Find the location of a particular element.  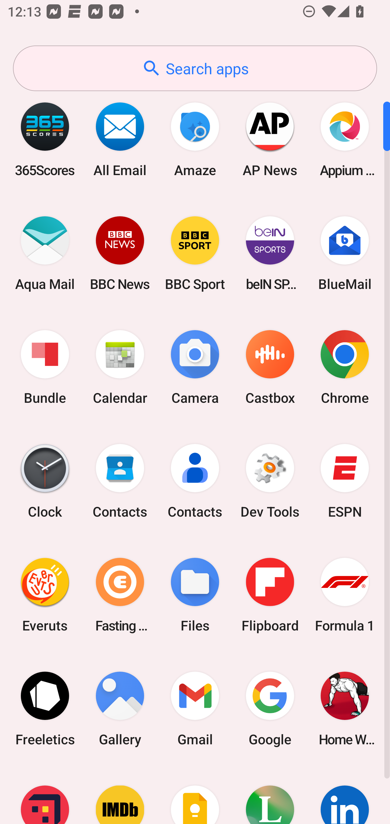

Castbox is located at coordinates (270, 368).